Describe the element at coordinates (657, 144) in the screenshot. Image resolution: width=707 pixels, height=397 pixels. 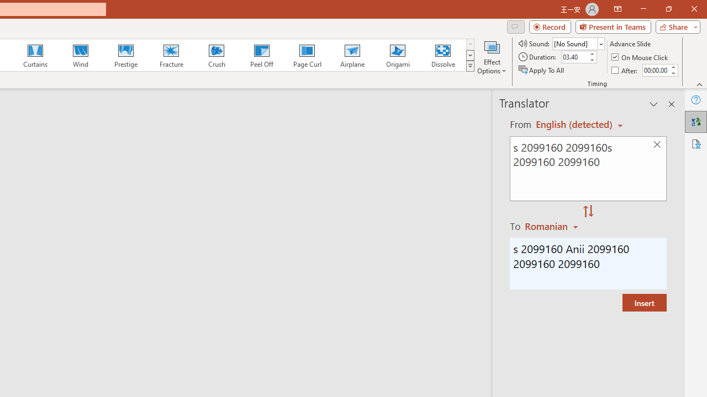
I see `Clear text` at that location.